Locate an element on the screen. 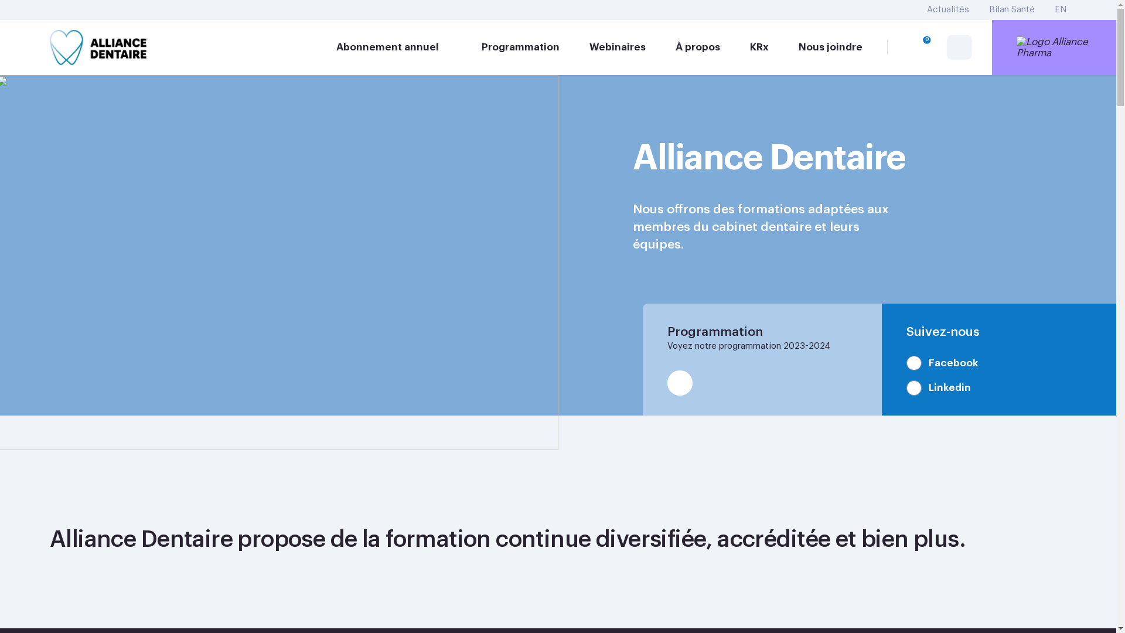 This screenshot has height=633, width=1125. Abonnement annuel is located at coordinates (394, 47).